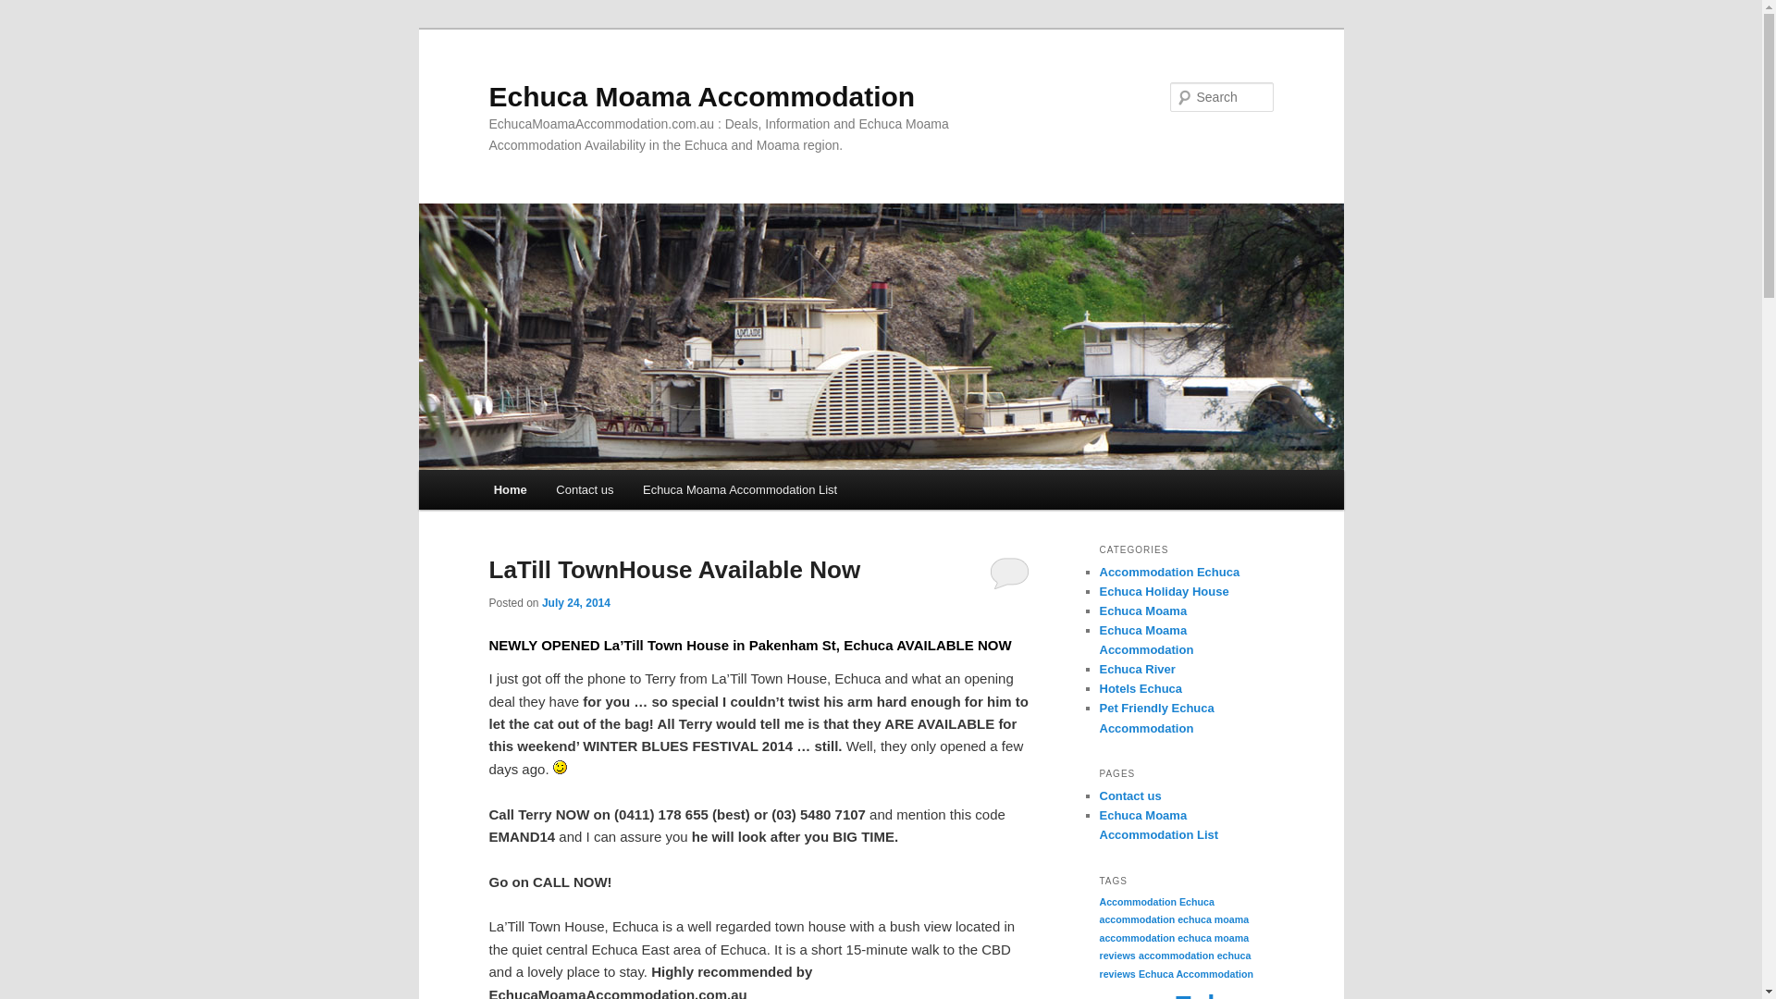 The height and width of the screenshot is (999, 1776). I want to click on Echuca Moama Accommodation List, so click(1158, 825).